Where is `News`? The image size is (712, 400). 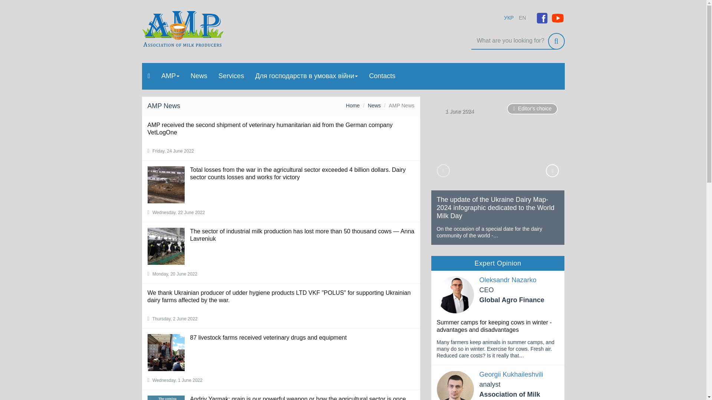
News is located at coordinates (375, 105).